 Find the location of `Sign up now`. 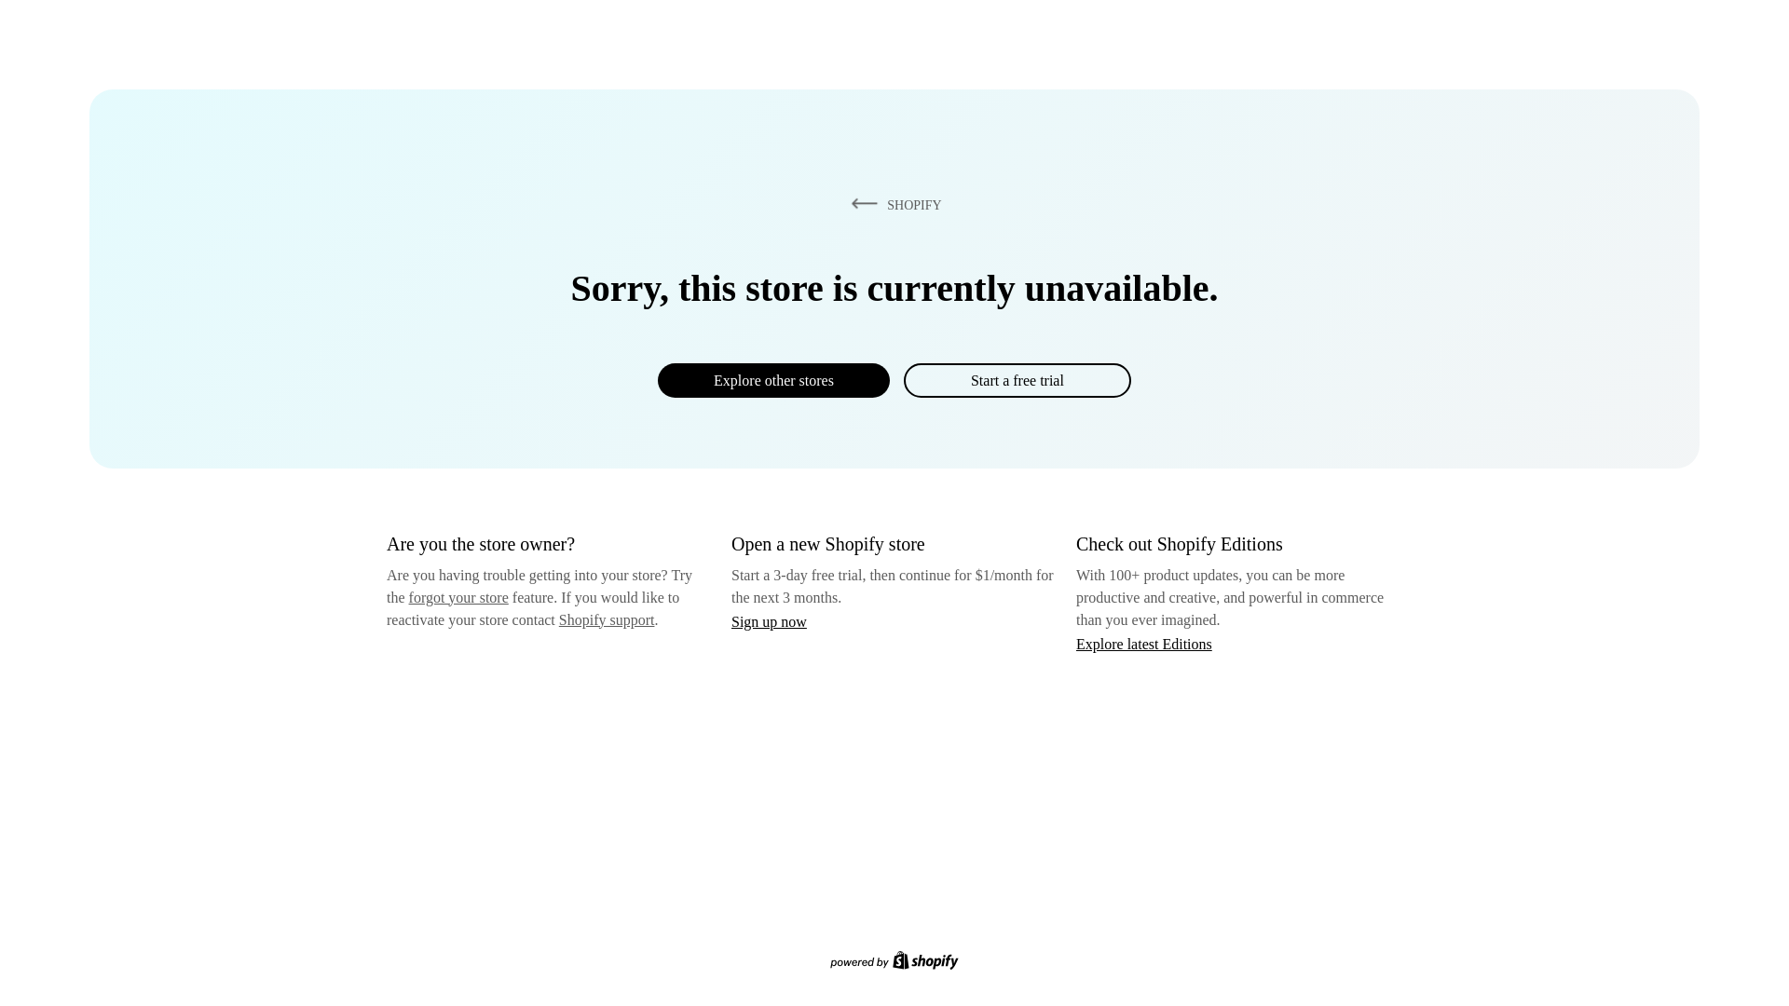

Sign up now is located at coordinates (769, 621).